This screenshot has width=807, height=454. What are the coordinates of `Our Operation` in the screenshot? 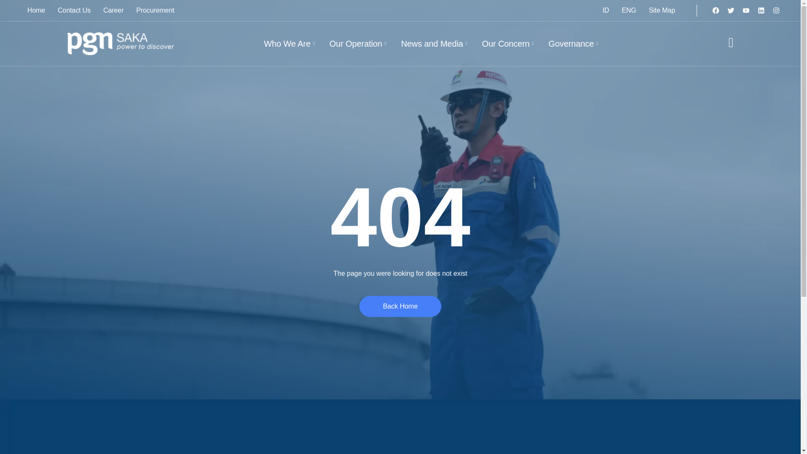 It's located at (359, 43).